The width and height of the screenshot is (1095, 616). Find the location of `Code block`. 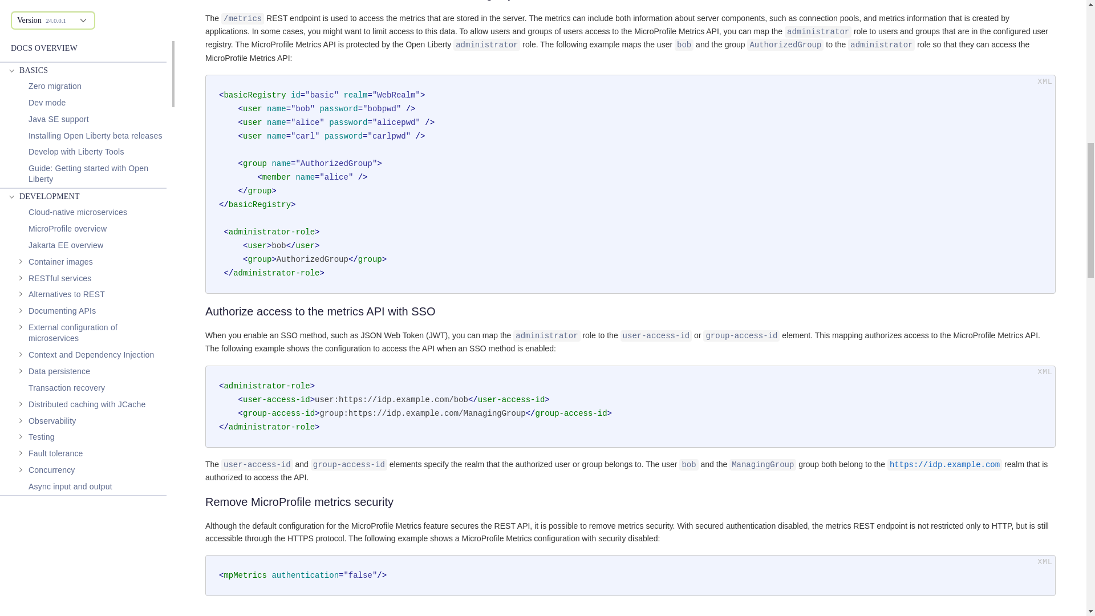

Code block is located at coordinates (630, 576).